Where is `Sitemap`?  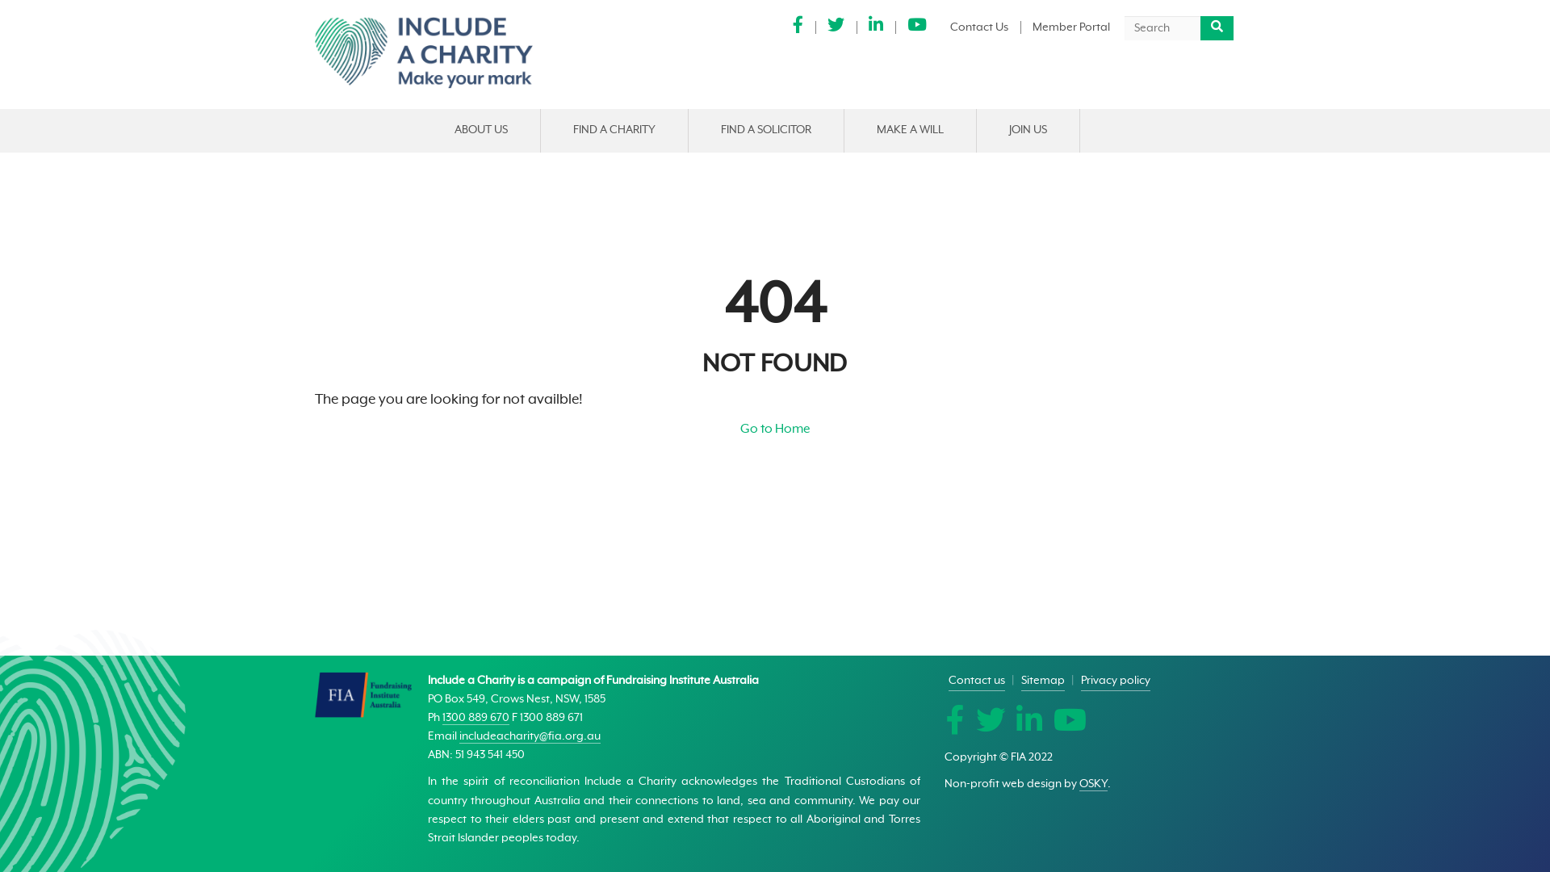 Sitemap is located at coordinates (1043, 681).